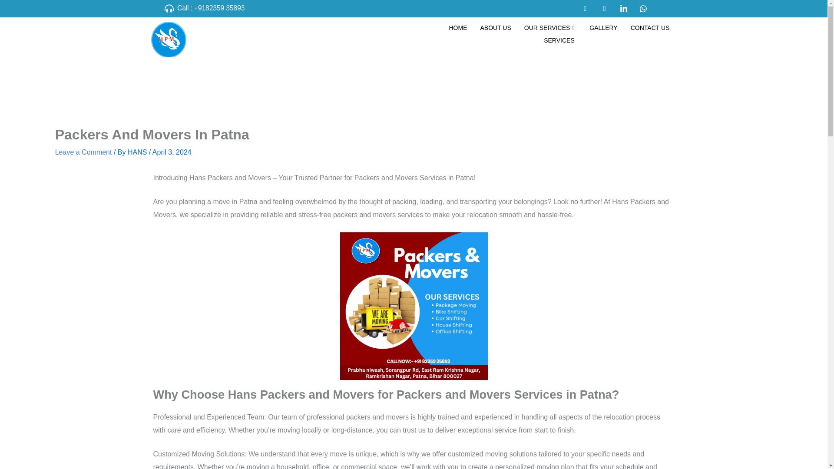 This screenshot has height=469, width=834. Describe the element at coordinates (550, 28) in the screenshot. I see `OUR SERVICES` at that location.